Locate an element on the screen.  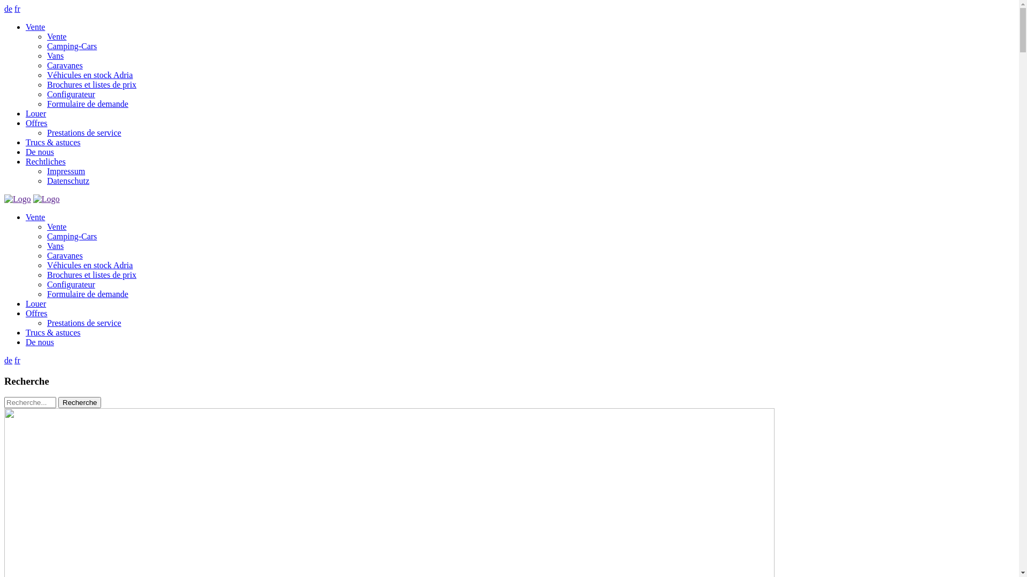
Louer is located at coordinates (36, 303).